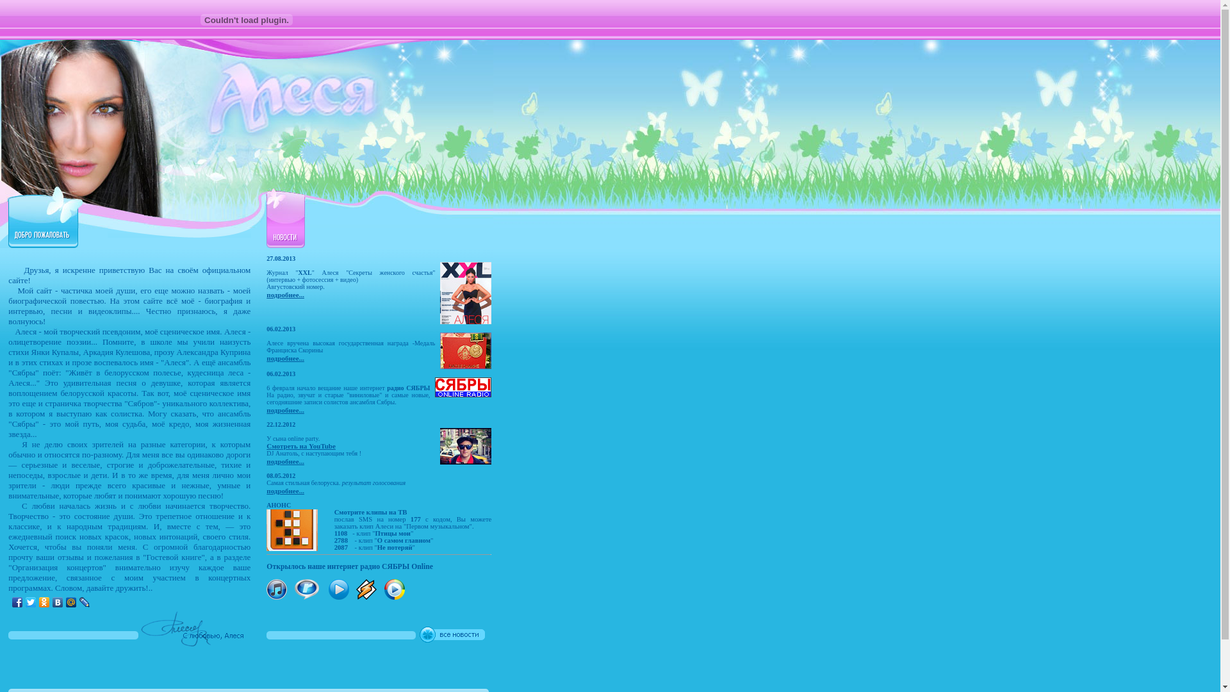 This screenshot has height=692, width=1230. What do you see at coordinates (85, 602) in the screenshot?
I see `LiveJournal` at bounding box center [85, 602].